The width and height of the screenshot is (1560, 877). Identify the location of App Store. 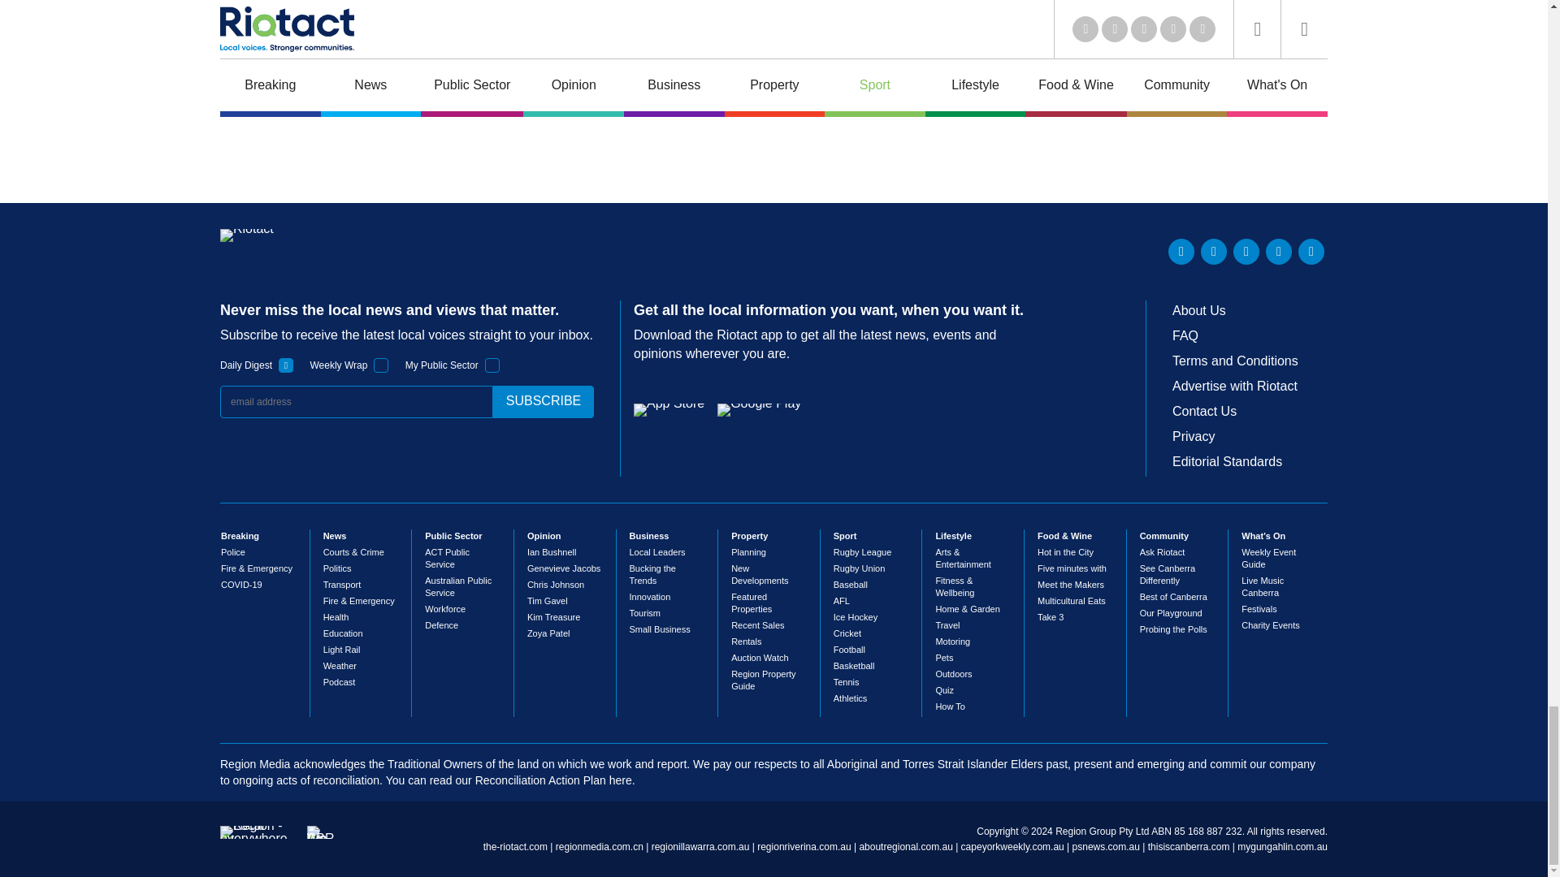
(669, 409).